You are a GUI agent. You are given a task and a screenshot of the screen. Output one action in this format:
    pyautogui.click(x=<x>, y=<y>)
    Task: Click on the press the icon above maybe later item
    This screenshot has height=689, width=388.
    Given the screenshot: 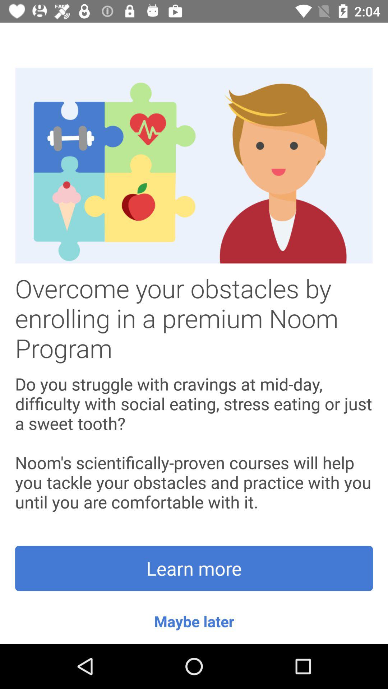 What is the action you would take?
    pyautogui.click(x=194, y=568)
    